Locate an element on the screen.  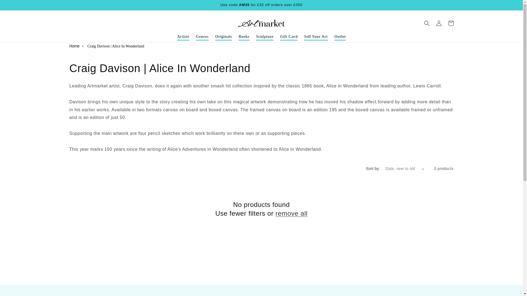
Outlet is located at coordinates (340, 37).